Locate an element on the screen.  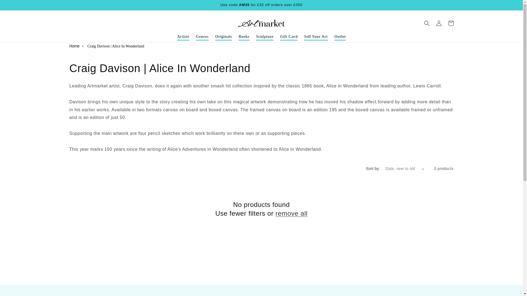
Outlet is located at coordinates (340, 37).